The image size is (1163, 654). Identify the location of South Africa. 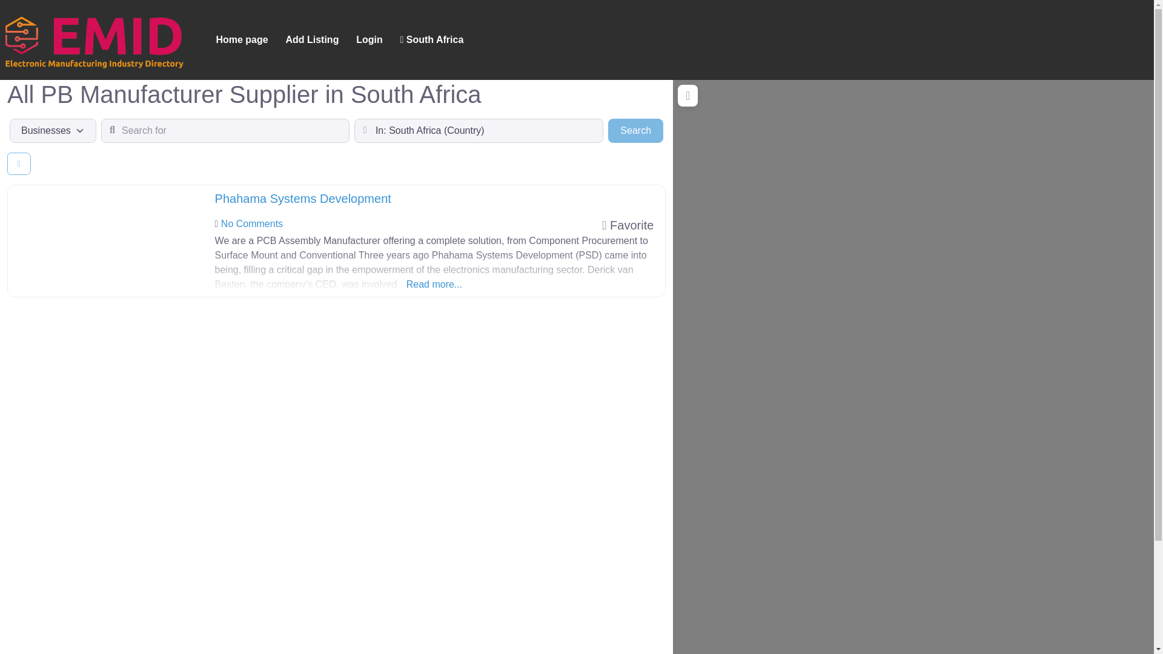
(431, 40).